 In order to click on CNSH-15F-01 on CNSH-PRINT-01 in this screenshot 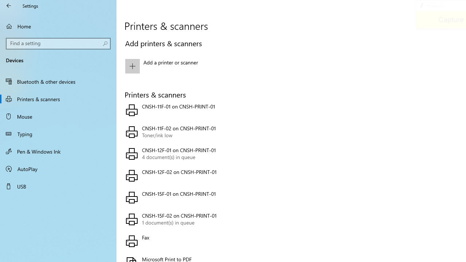, I will do `click(205, 197)`.